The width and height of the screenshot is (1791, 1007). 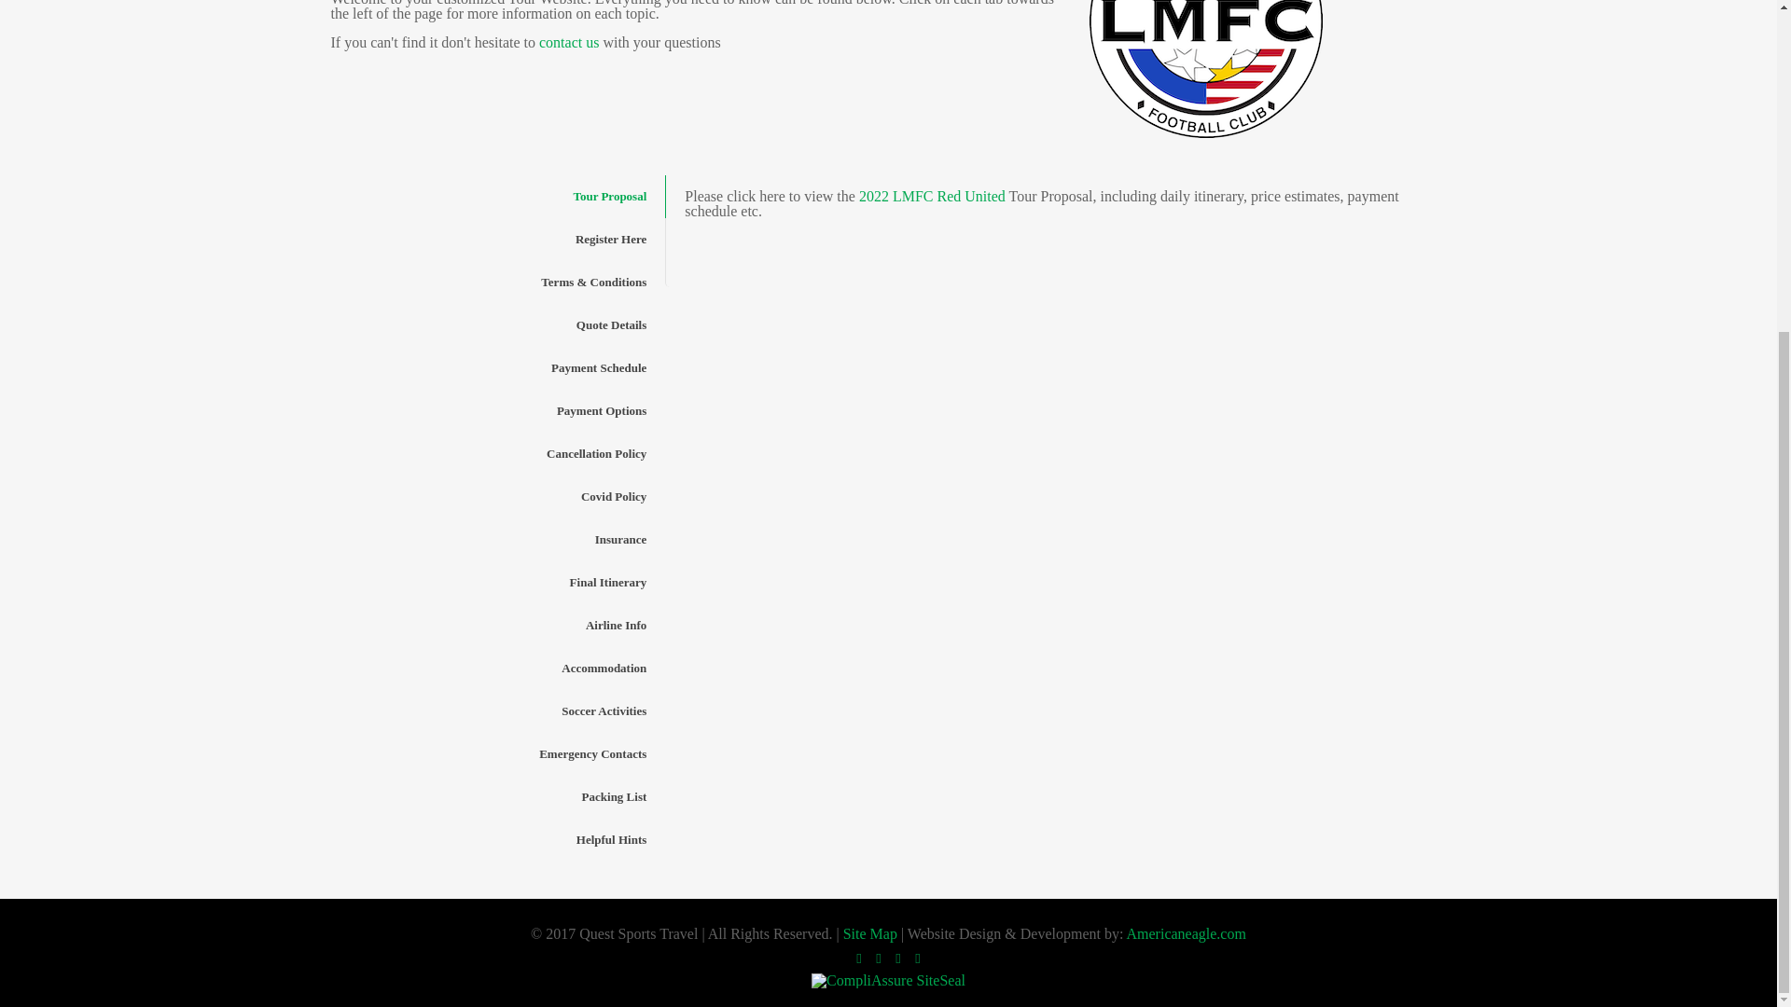 What do you see at coordinates (496, 367) in the screenshot?
I see `Payment Schedule` at bounding box center [496, 367].